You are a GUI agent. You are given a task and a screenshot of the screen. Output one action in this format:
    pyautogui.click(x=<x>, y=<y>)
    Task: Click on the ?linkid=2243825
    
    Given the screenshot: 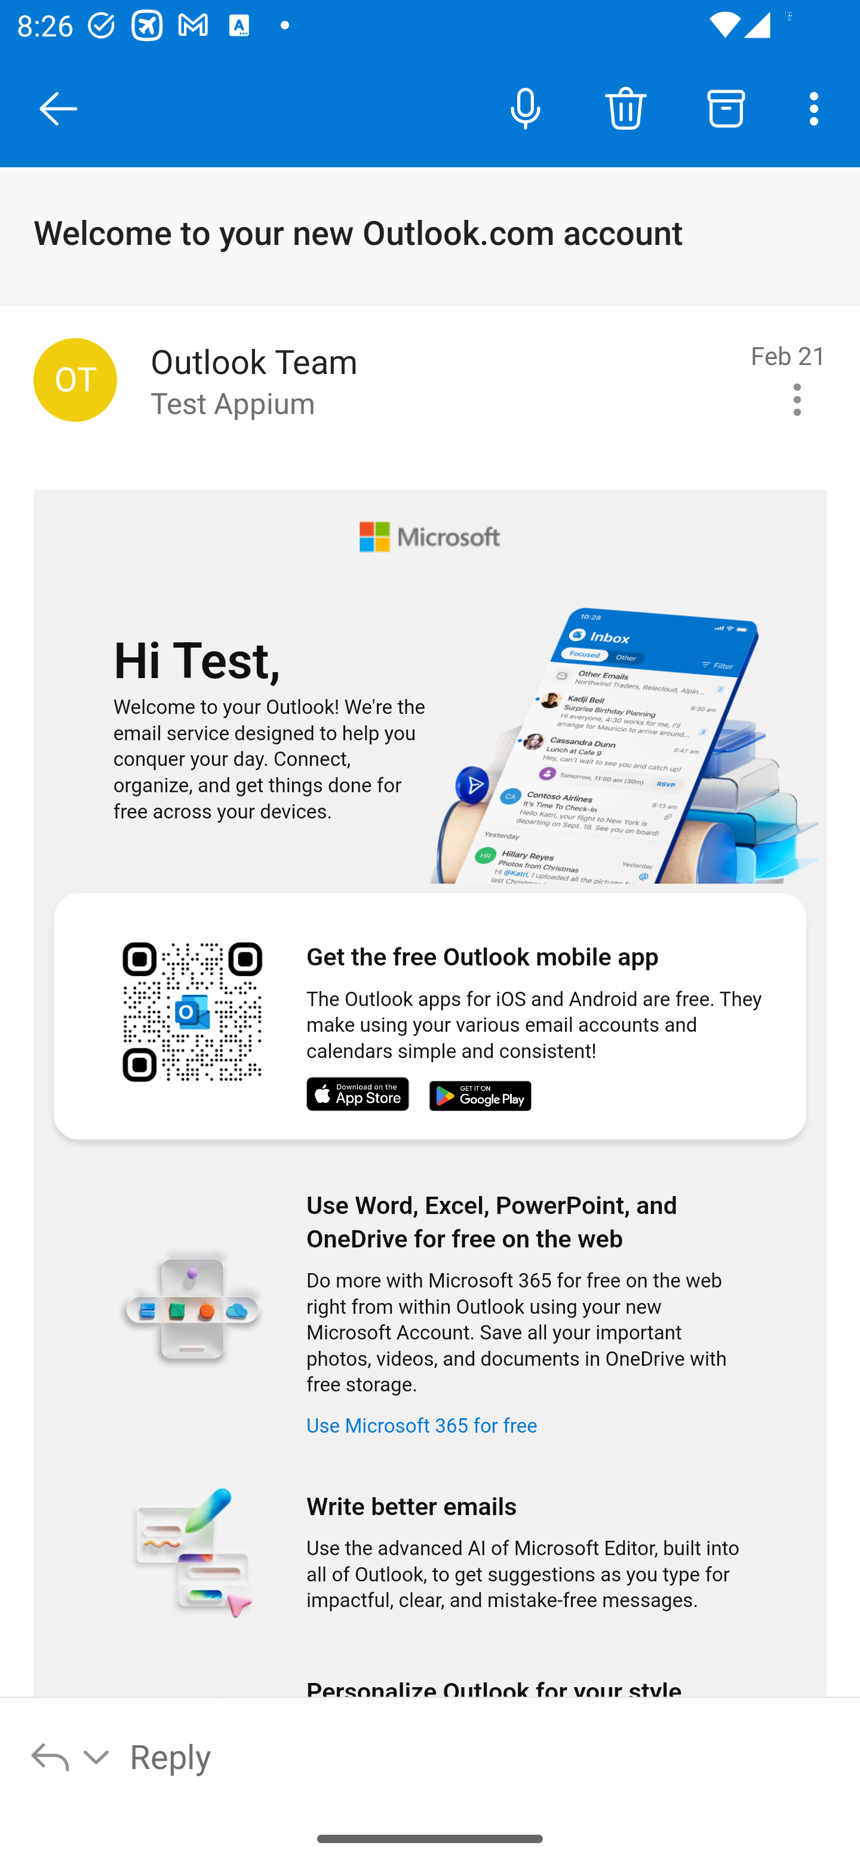 What is the action you would take?
    pyautogui.click(x=626, y=725)
    